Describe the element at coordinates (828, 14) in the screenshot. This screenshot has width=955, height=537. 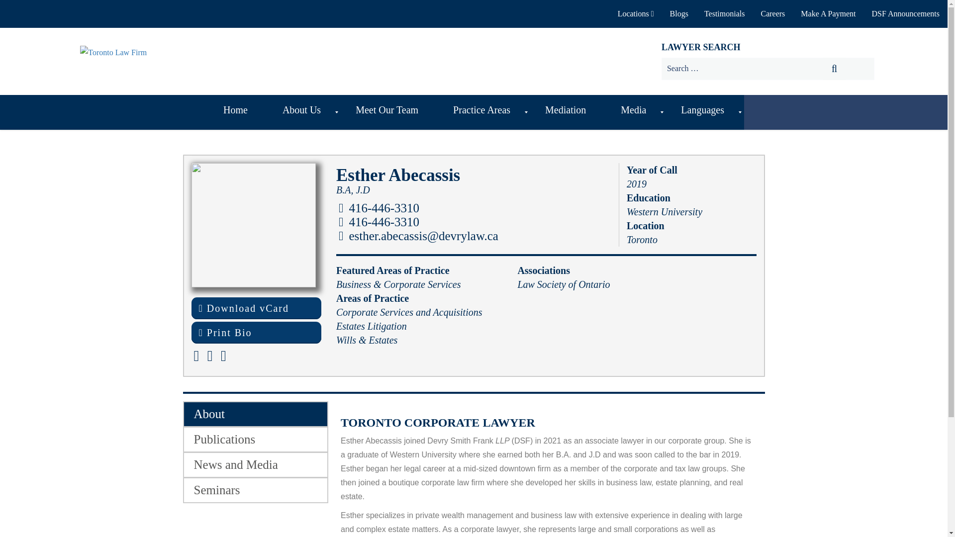
I see `Make A Payment` at that location.